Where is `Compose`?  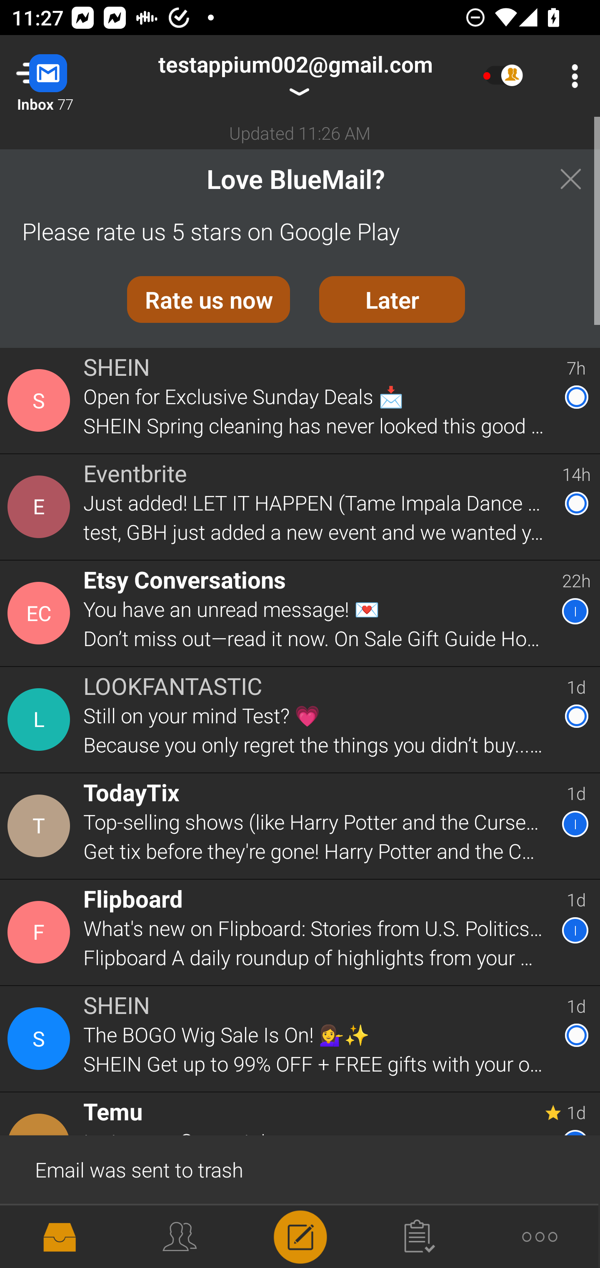
Compose is located at coordinates (300, 1235).